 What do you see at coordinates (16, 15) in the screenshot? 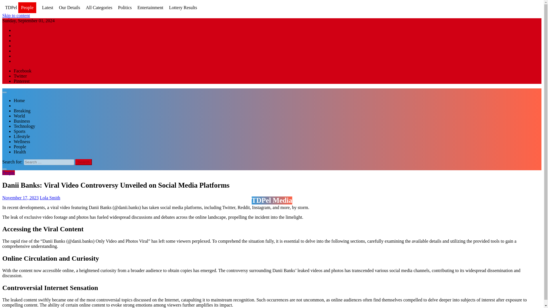
I see `Skip to content` at bounding box center [16, 15].